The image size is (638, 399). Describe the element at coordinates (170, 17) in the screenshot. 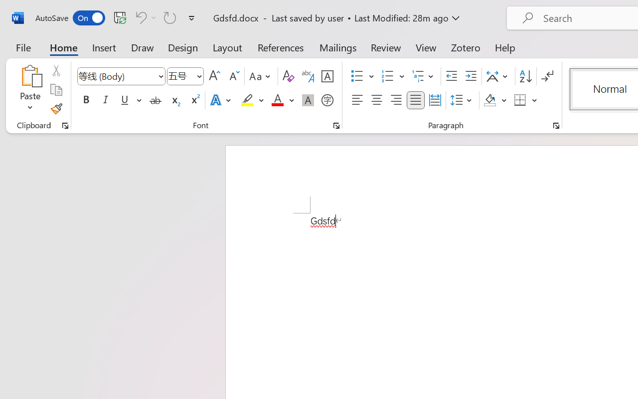

I see `Can't Repeat` at that location.